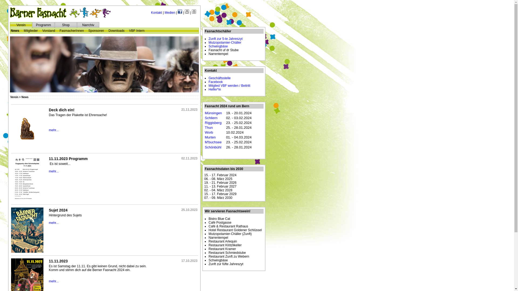 The width and height of the screenshot is (518, 291). I want to click on M'buchsee, so click(213, 142).